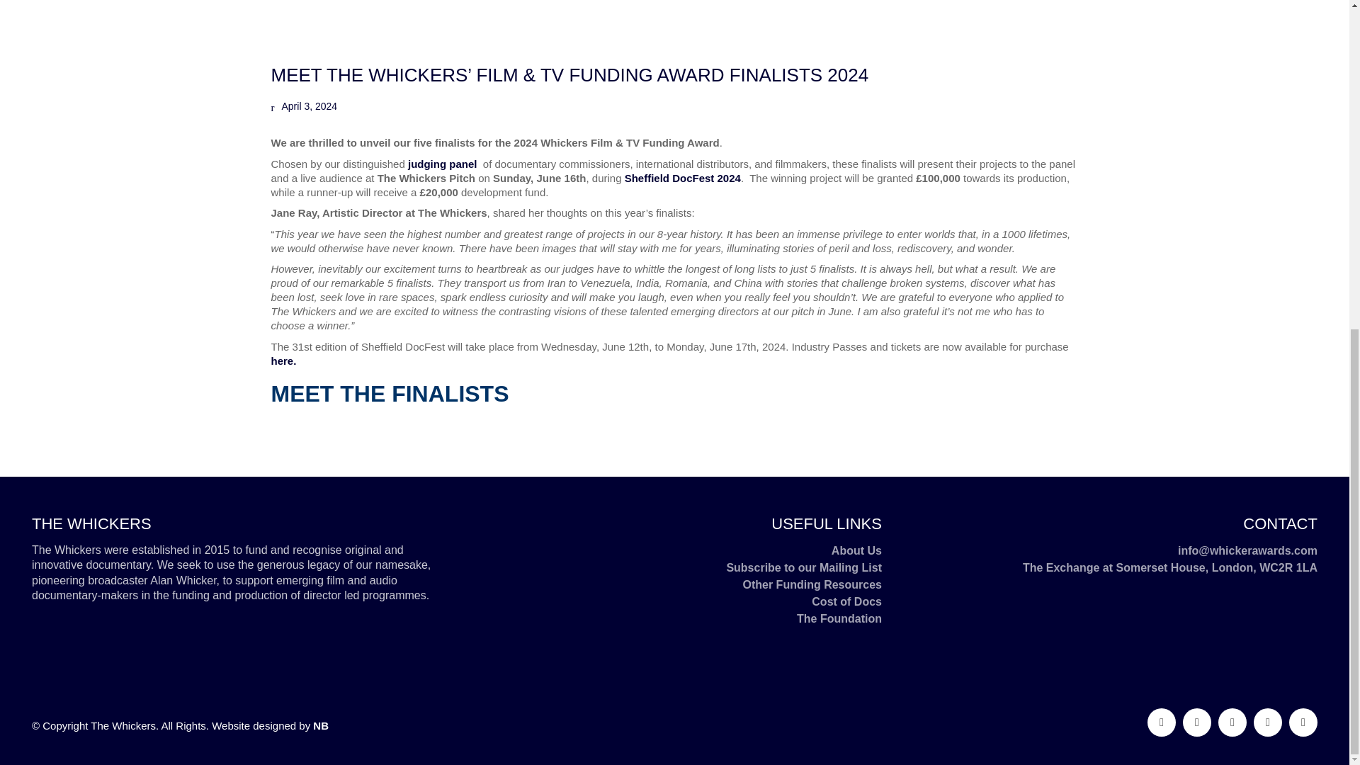 The height and width of the screenshot is (765, 1360). I want to click on Facebook, so click(1197, 722).